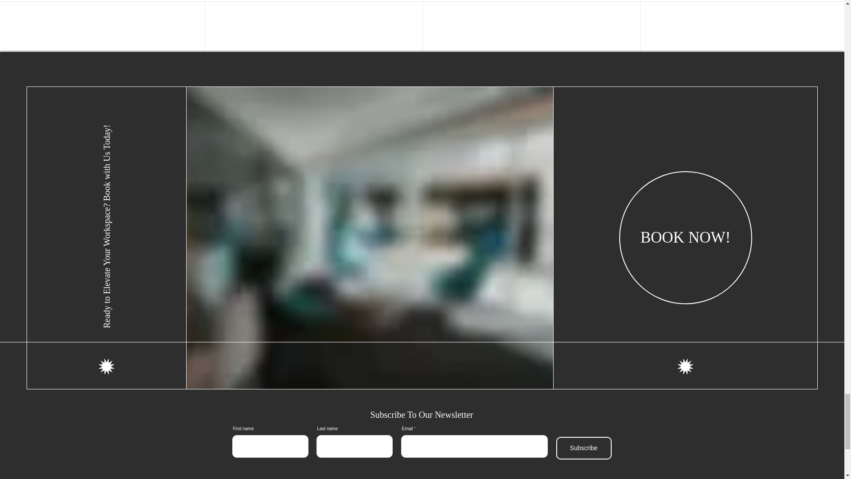  I want to click on BOOK NOW!, so click(686, 237).